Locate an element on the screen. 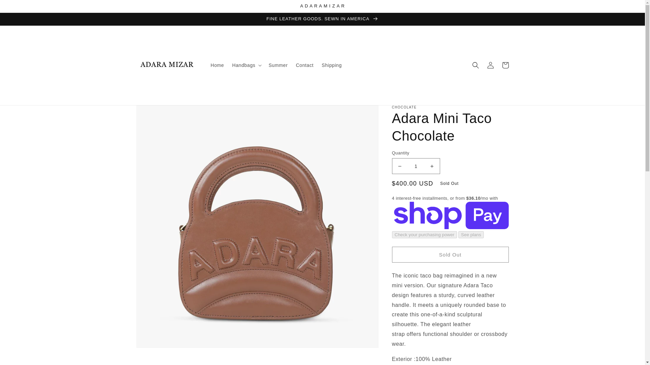 The width and height of the screenshot is (650, 365). Skip to content is located at coordinates (20, 8).